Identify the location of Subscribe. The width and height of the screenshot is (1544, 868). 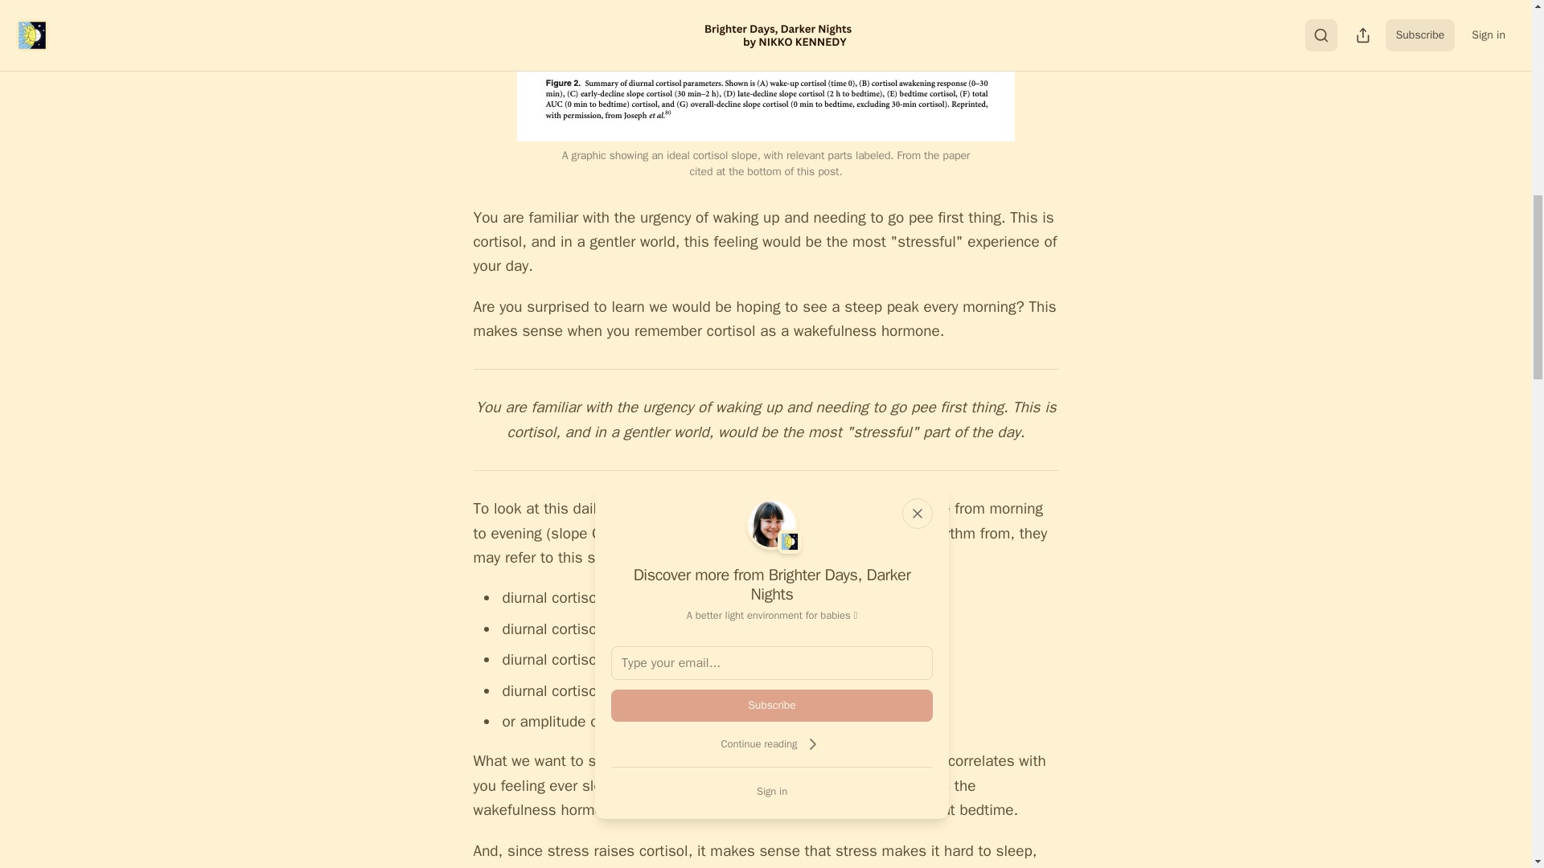
(772, 705).